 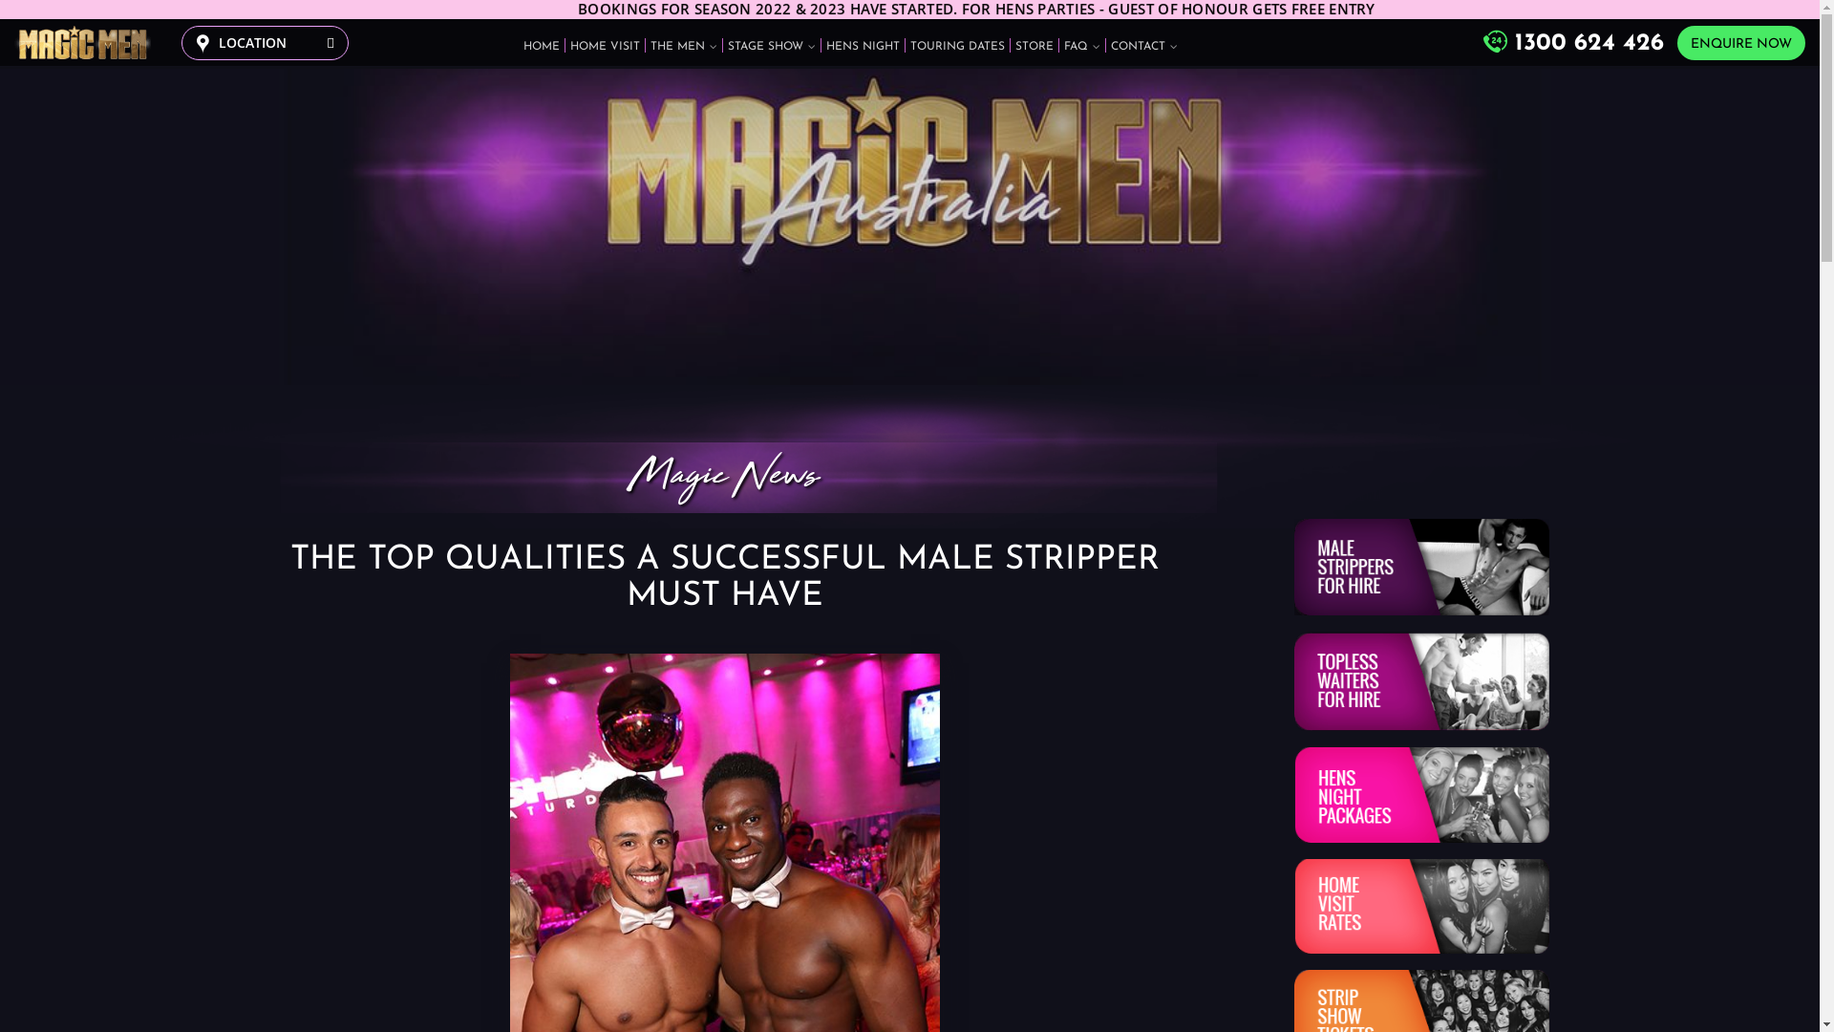 I want to click on STAGE SHOW, so click(x=772, y=46).